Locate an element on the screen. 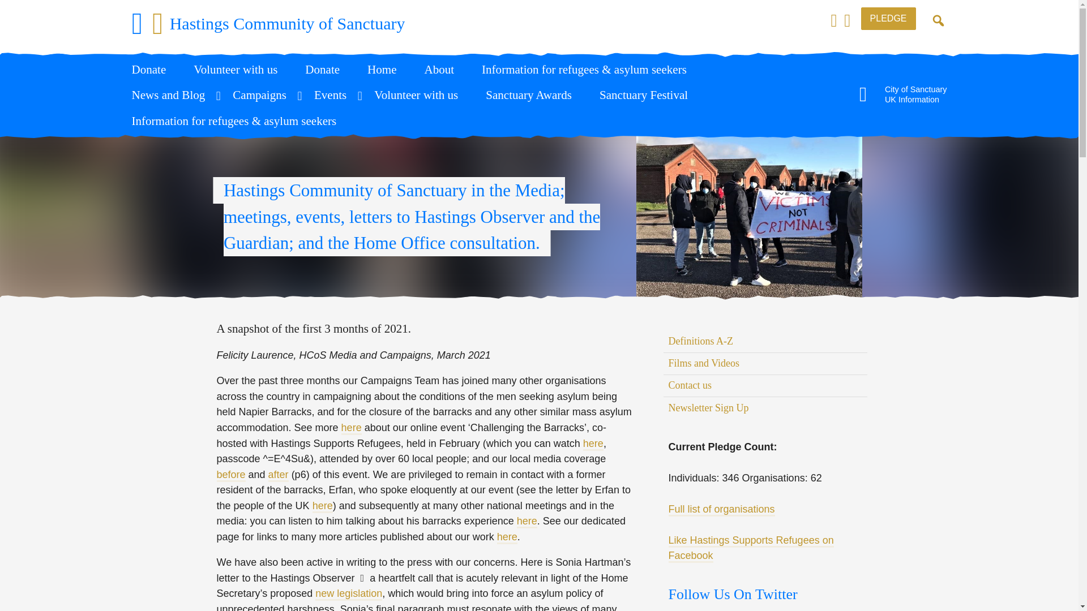  PLEDGE is located at coordinates (279, 474).